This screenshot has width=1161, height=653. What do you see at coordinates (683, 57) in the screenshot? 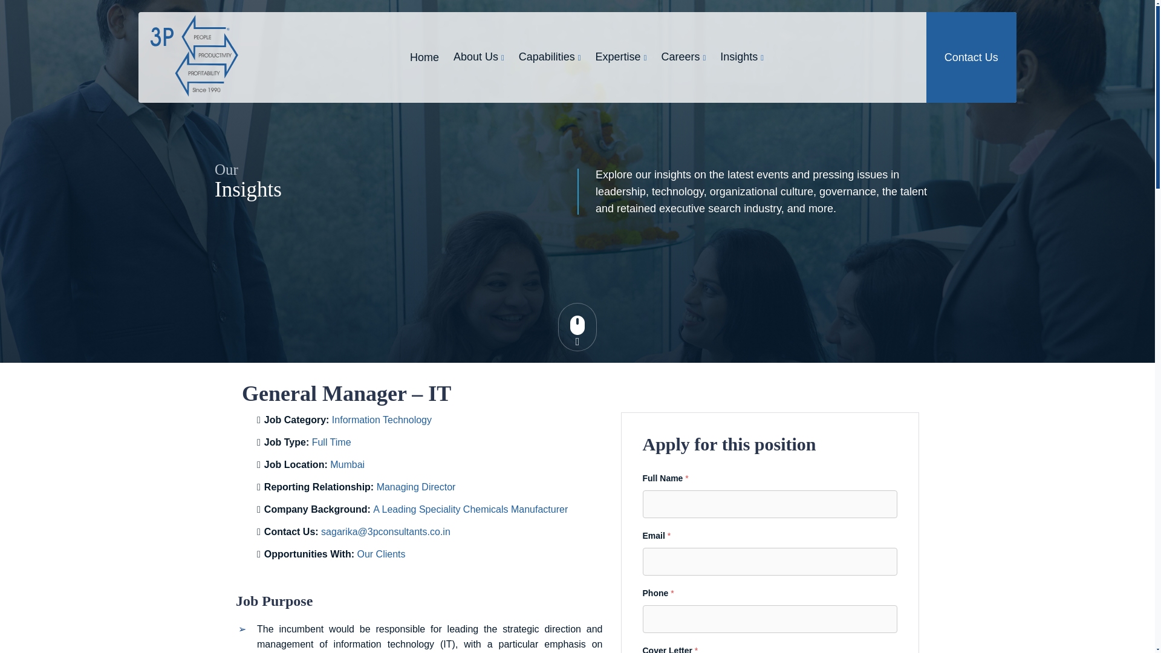
I see `Careers` at bounding box center [683, 57].